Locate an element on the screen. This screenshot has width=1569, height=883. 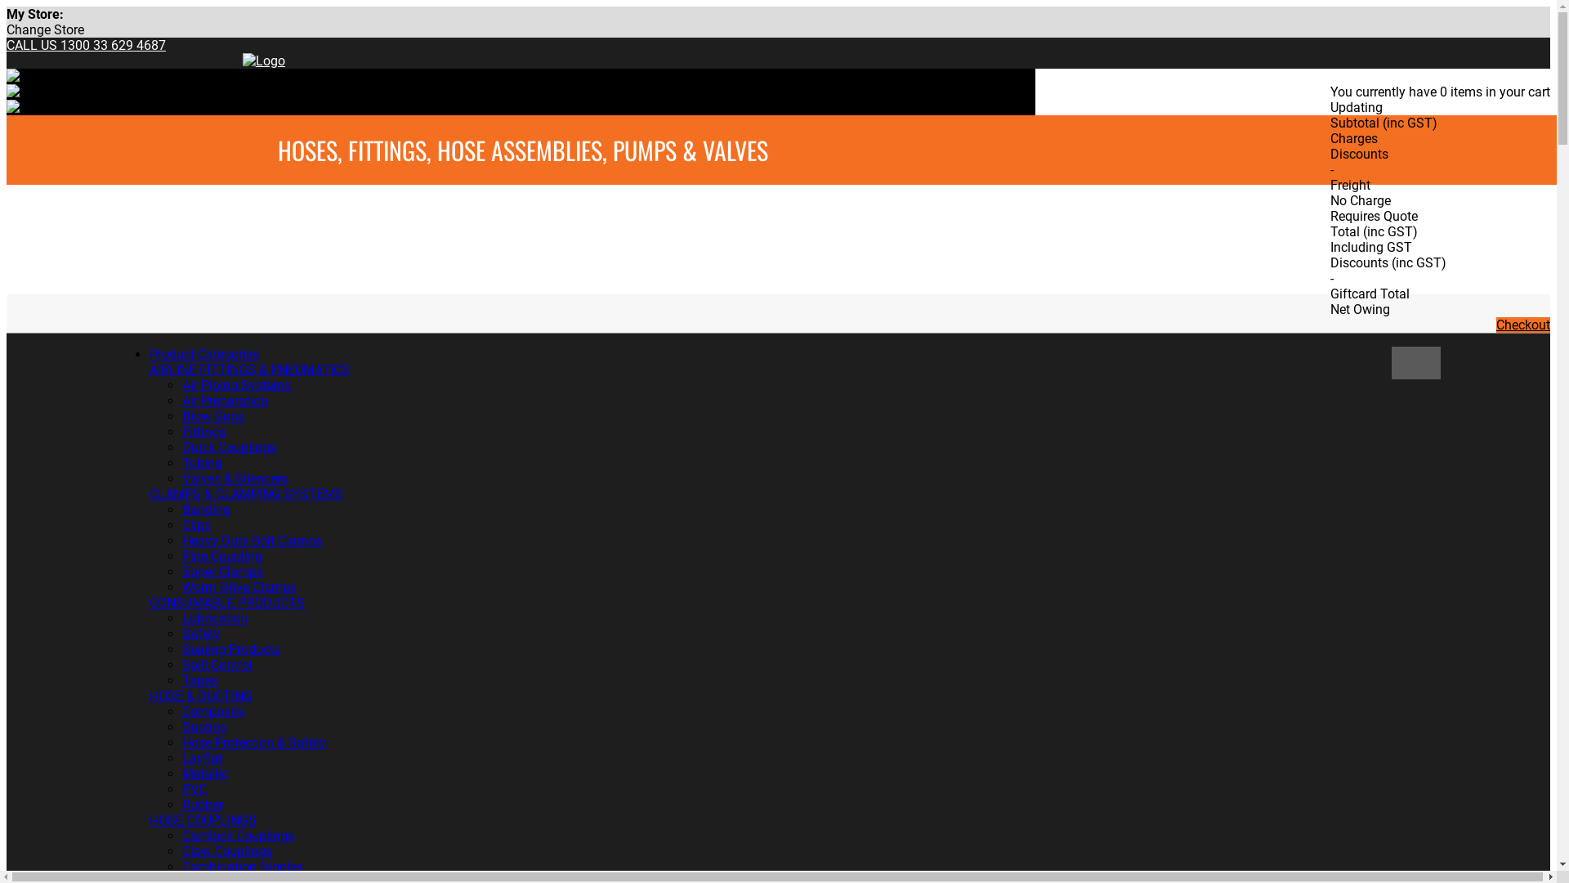
Air Preparation is located at coordinates (224, 401).